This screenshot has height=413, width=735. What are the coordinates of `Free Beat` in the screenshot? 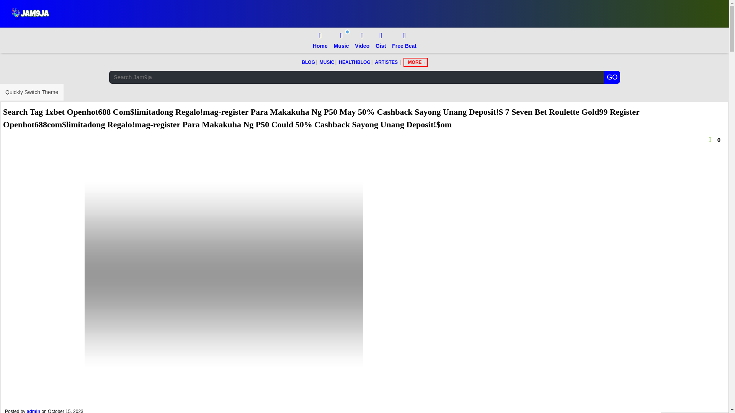 It's located at (404, 41).